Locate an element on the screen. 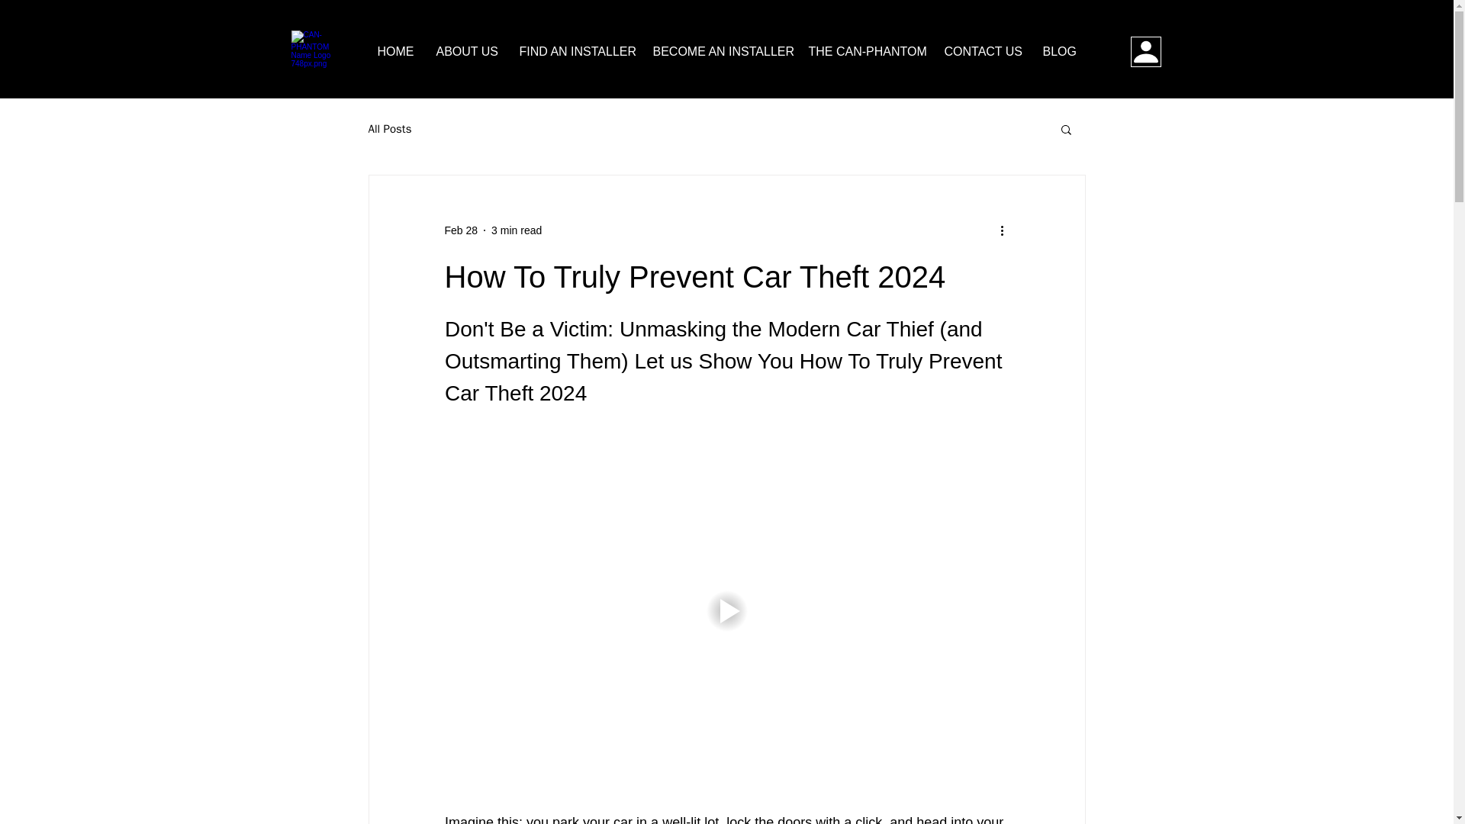  BECOME AN INSTALLER is located at coordinates (719, 52).